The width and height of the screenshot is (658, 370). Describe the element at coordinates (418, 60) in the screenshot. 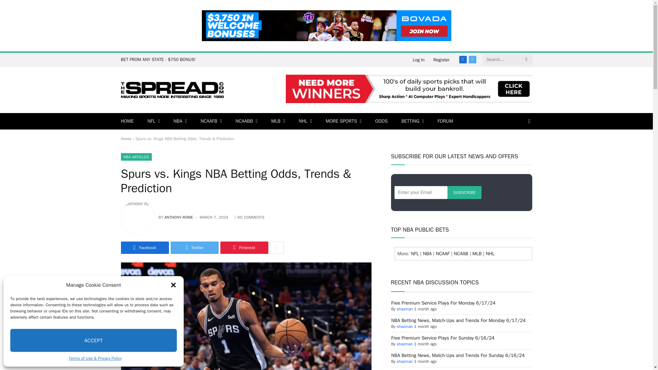

I see `Log In` at that location.